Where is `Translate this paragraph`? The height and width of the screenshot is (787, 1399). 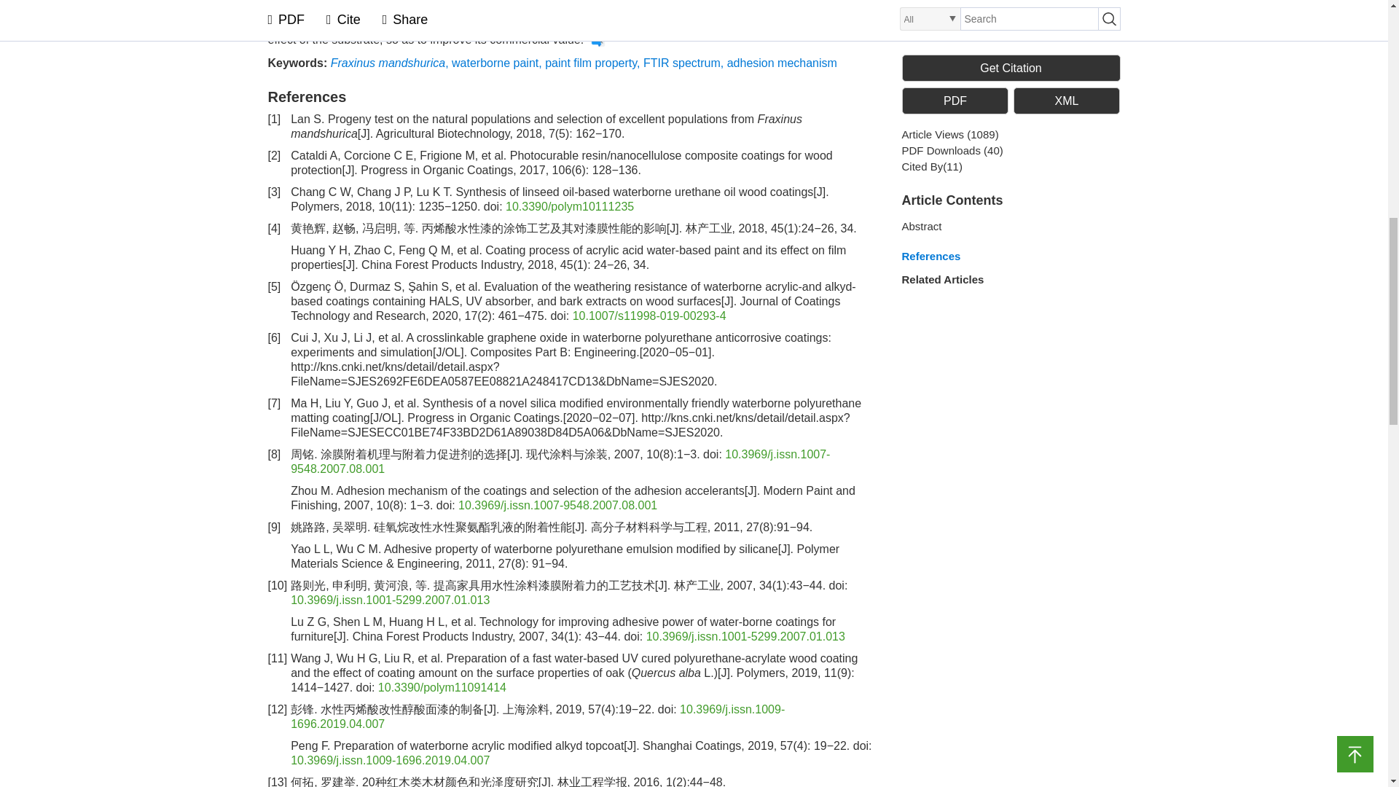
Translate this paragraph is located at coordinates (597, 39).